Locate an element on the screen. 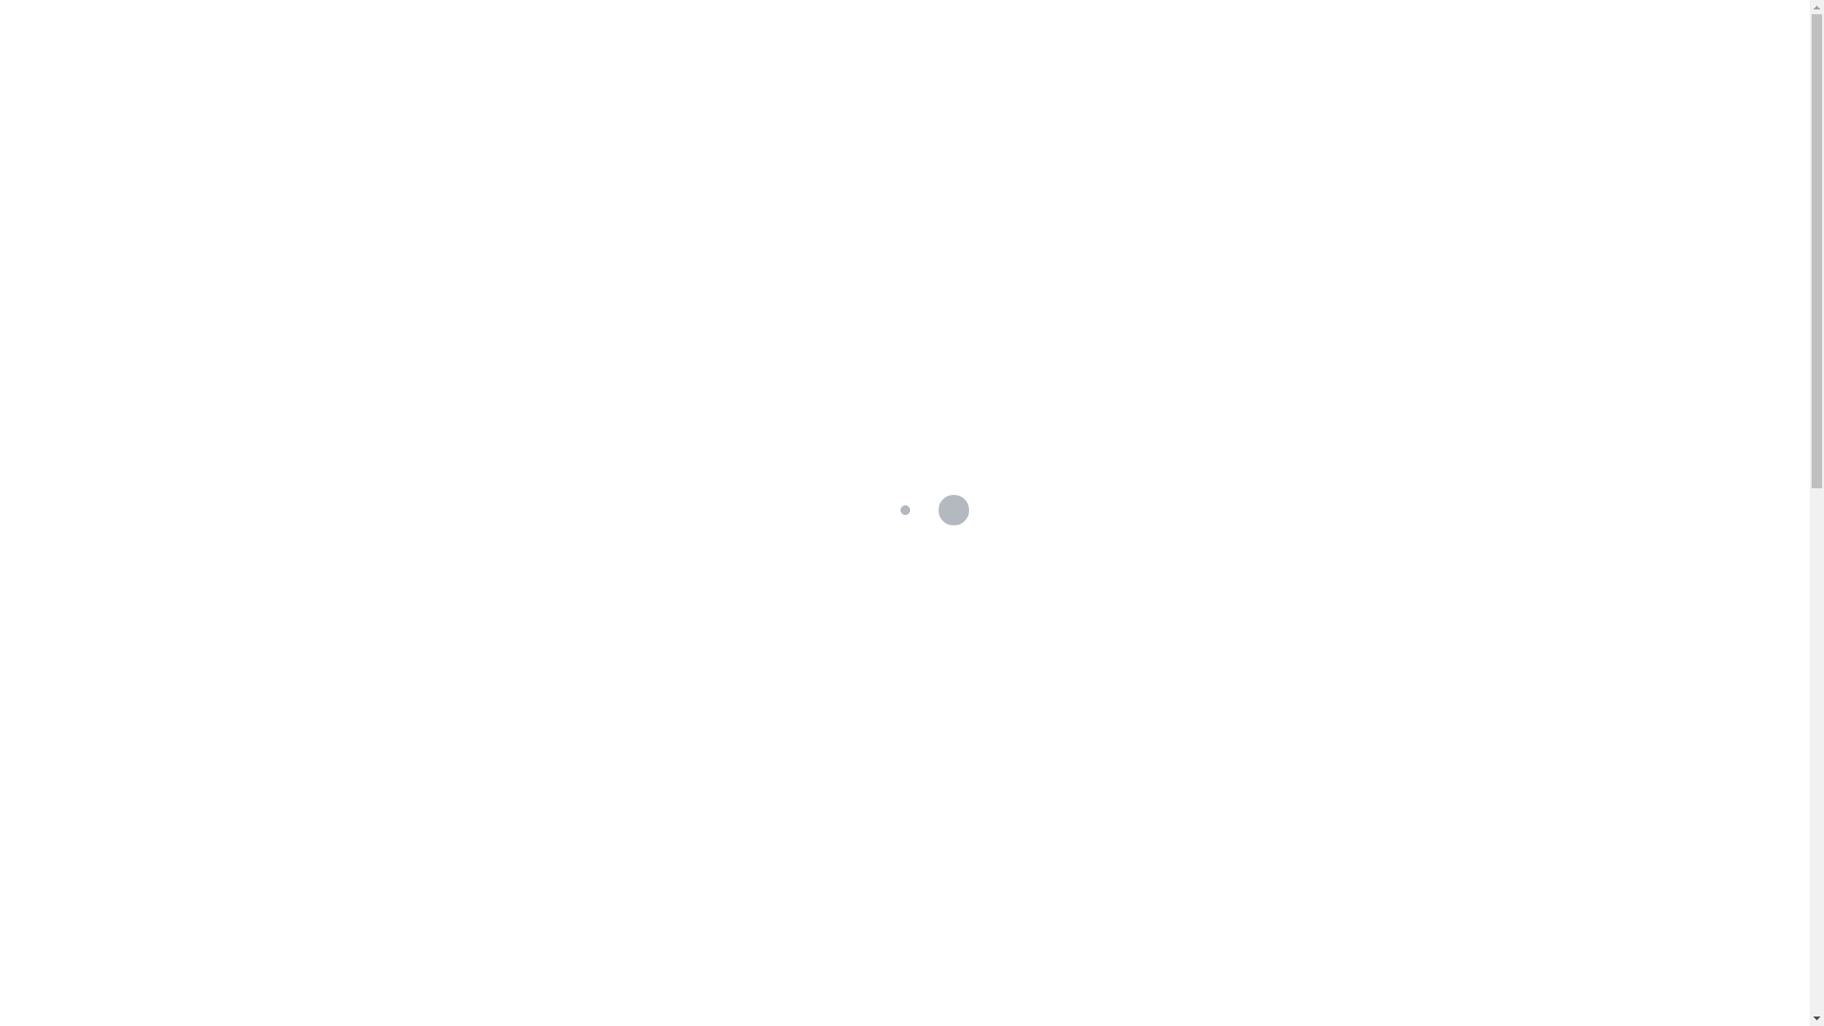 Image resolution: width=1824 pixels, height=1026 pixels. EPOSTER SUBMISSION GUIDELINES is located at coordinates (1269, 845).